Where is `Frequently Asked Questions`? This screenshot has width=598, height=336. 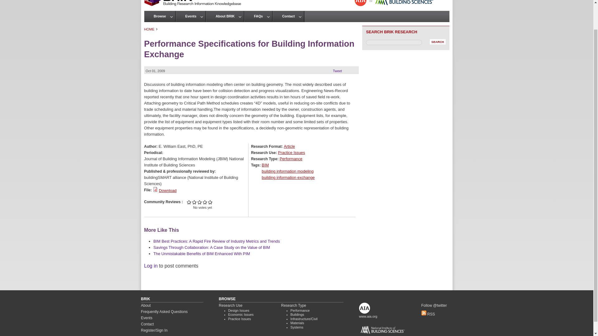 Frequently Asked Questions is located at coordinates (164, 311).